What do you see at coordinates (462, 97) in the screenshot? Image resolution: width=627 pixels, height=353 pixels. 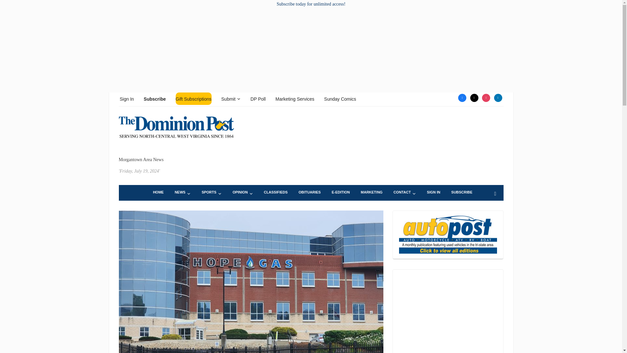 I see `Facebook` at bounding box center [462, 97].